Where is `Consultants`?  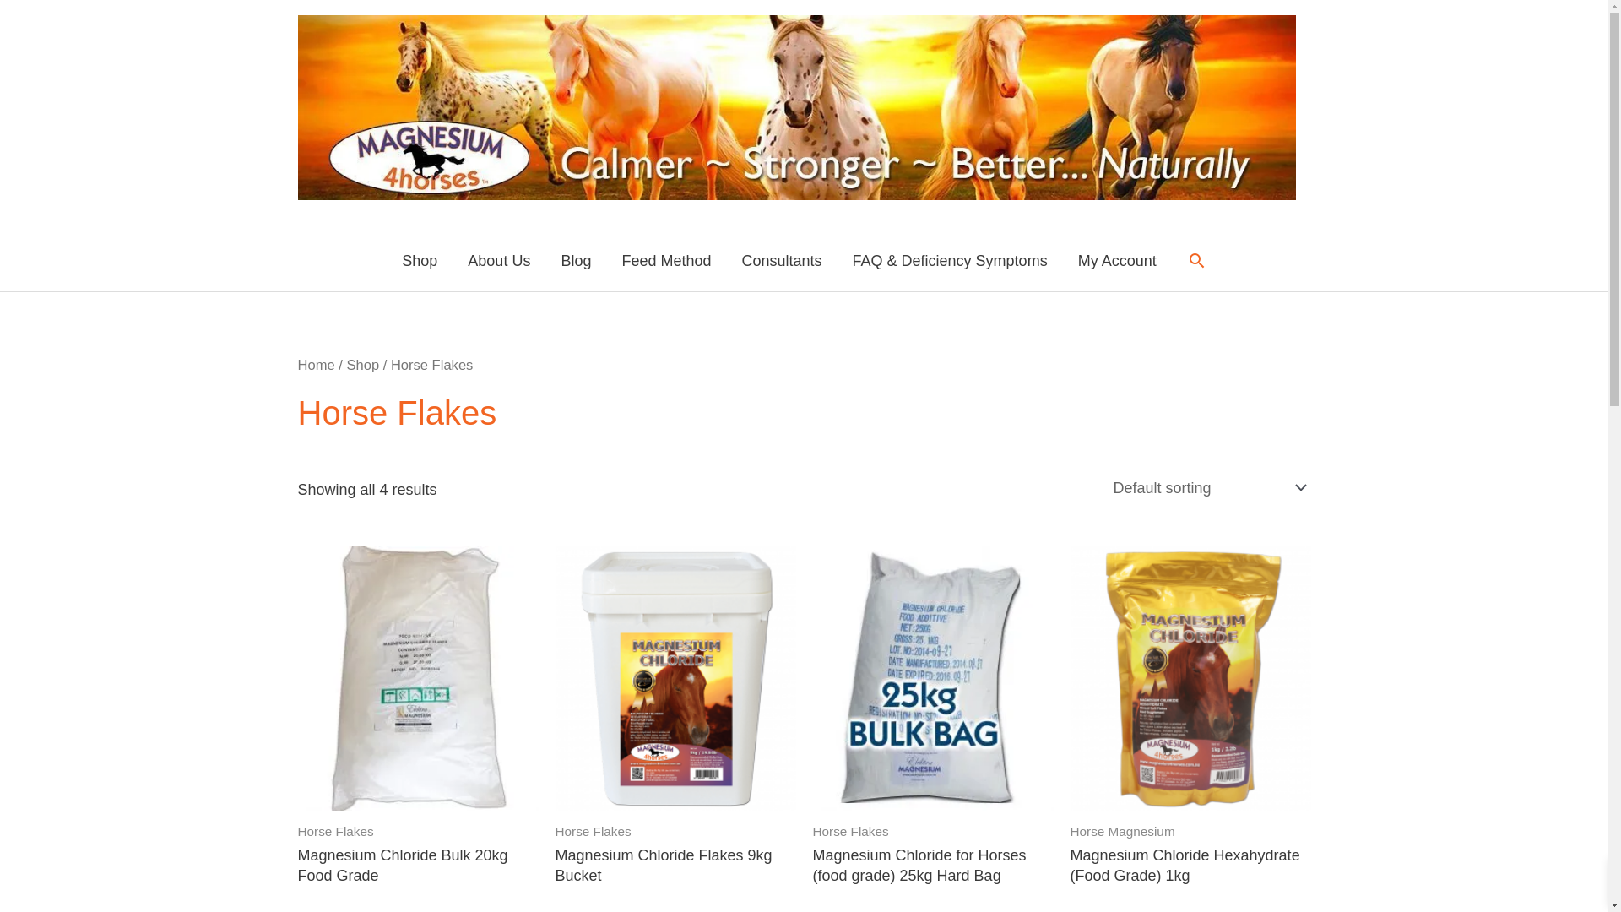 Consultants is located at coordinates (782, 261).